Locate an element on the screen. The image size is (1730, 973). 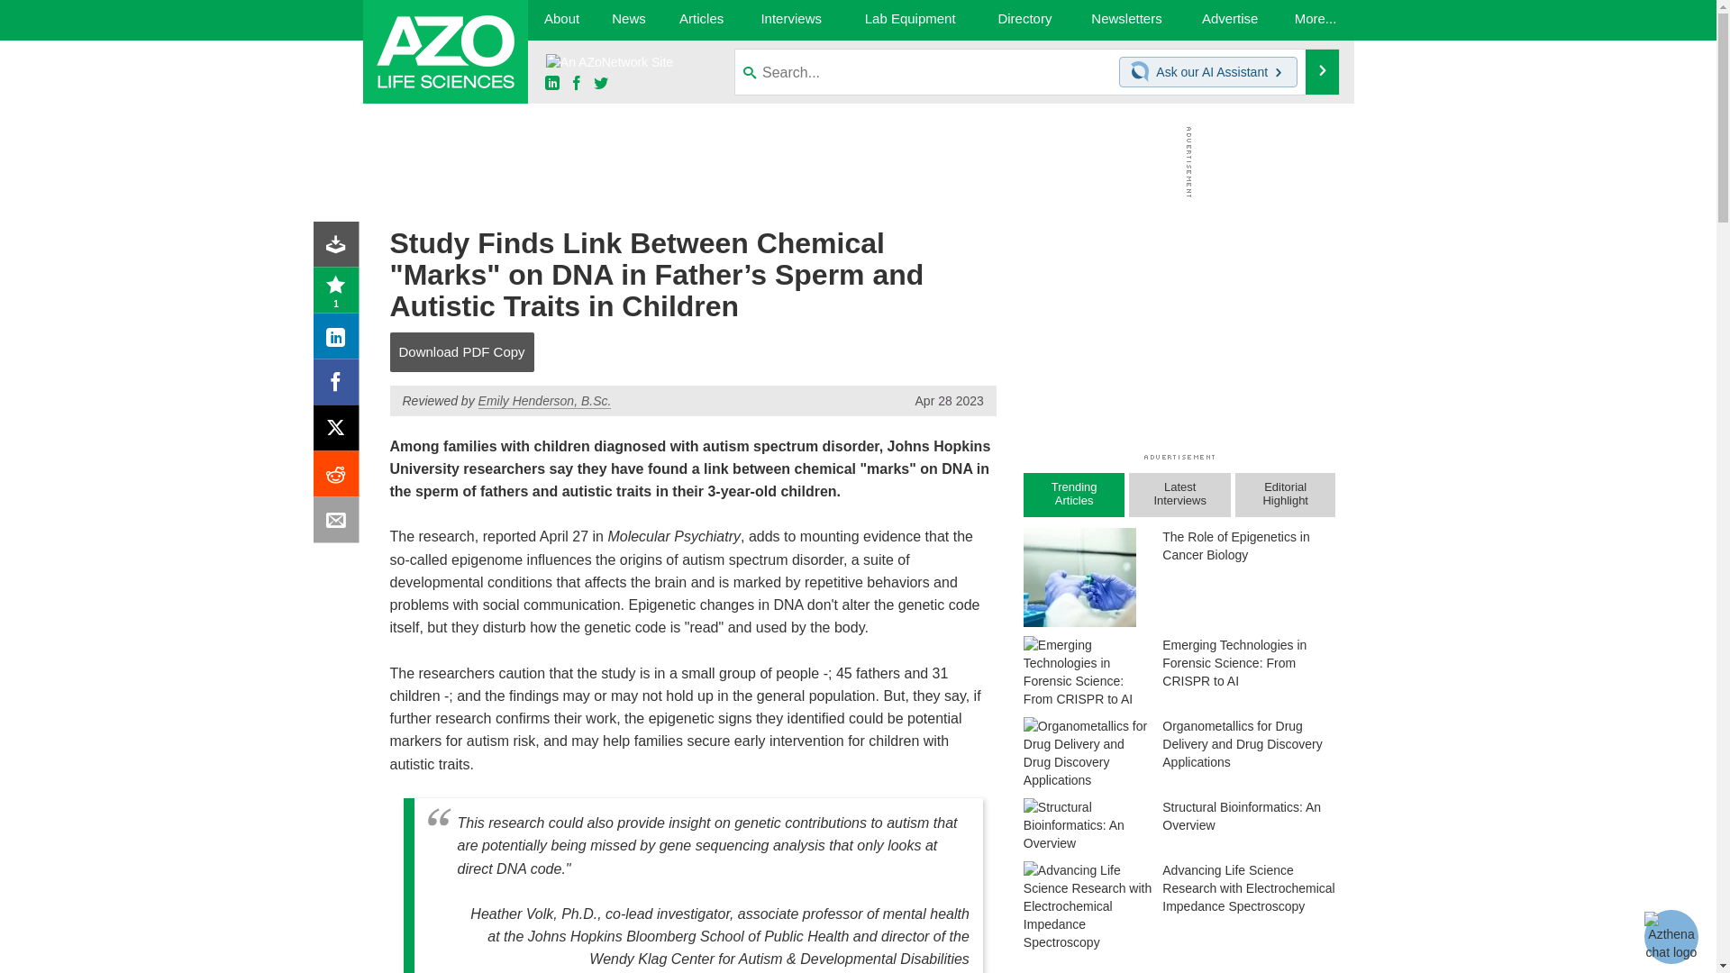
X is located at coordinates (340, 432).